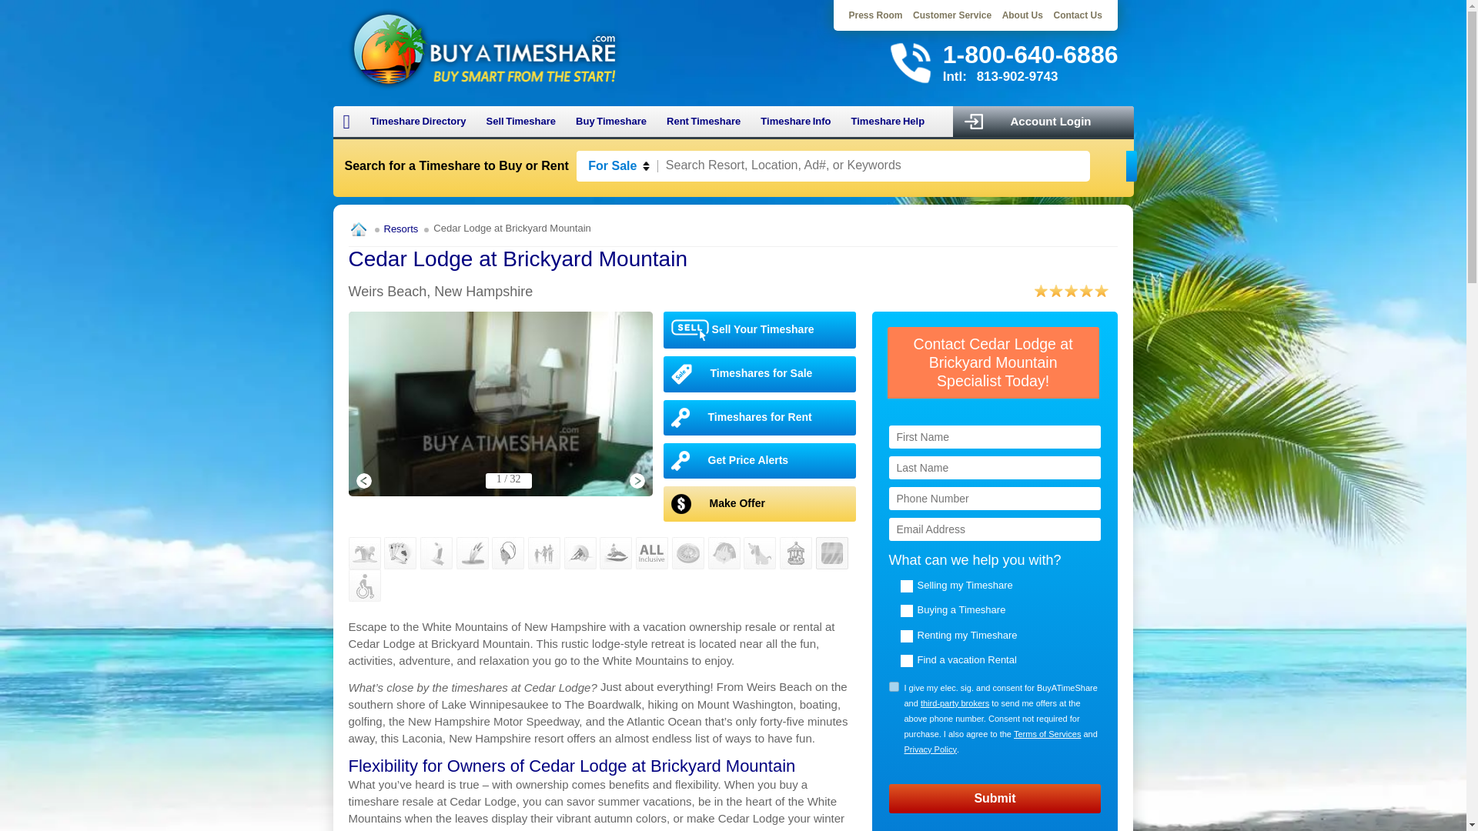  Describe the element at coordinates (995, 499) in the screenshot. I see `Phone Number` at that location.